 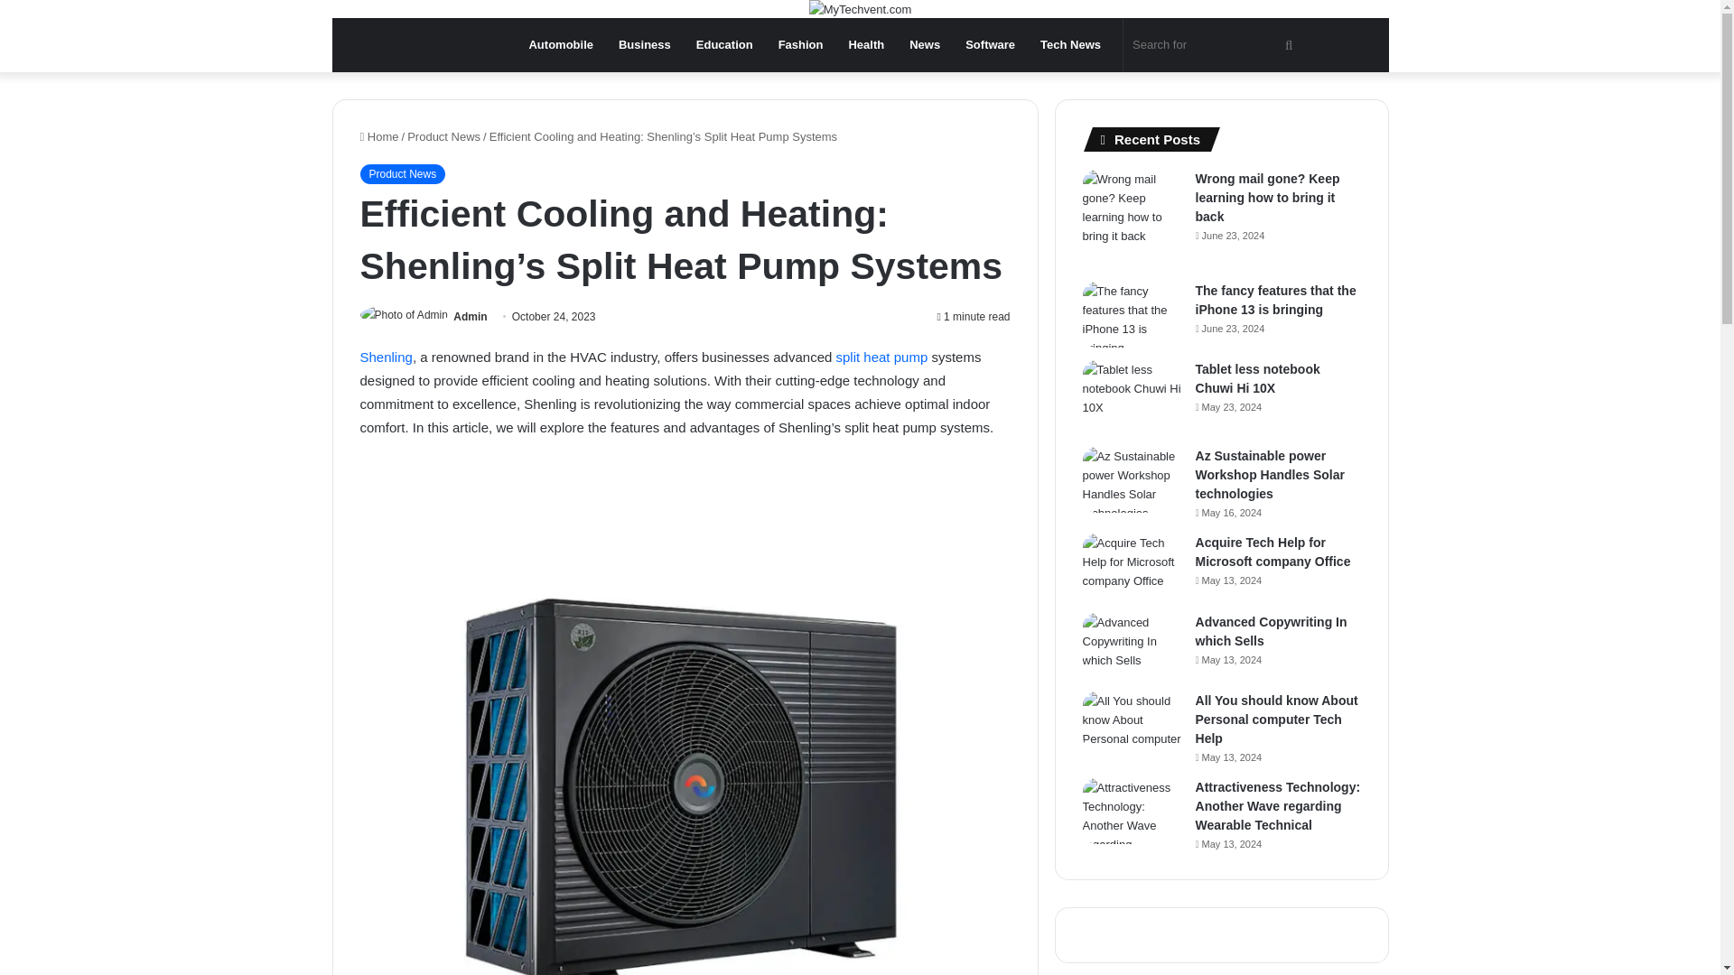 I want to click on Product News, so click(x=402, y=174).